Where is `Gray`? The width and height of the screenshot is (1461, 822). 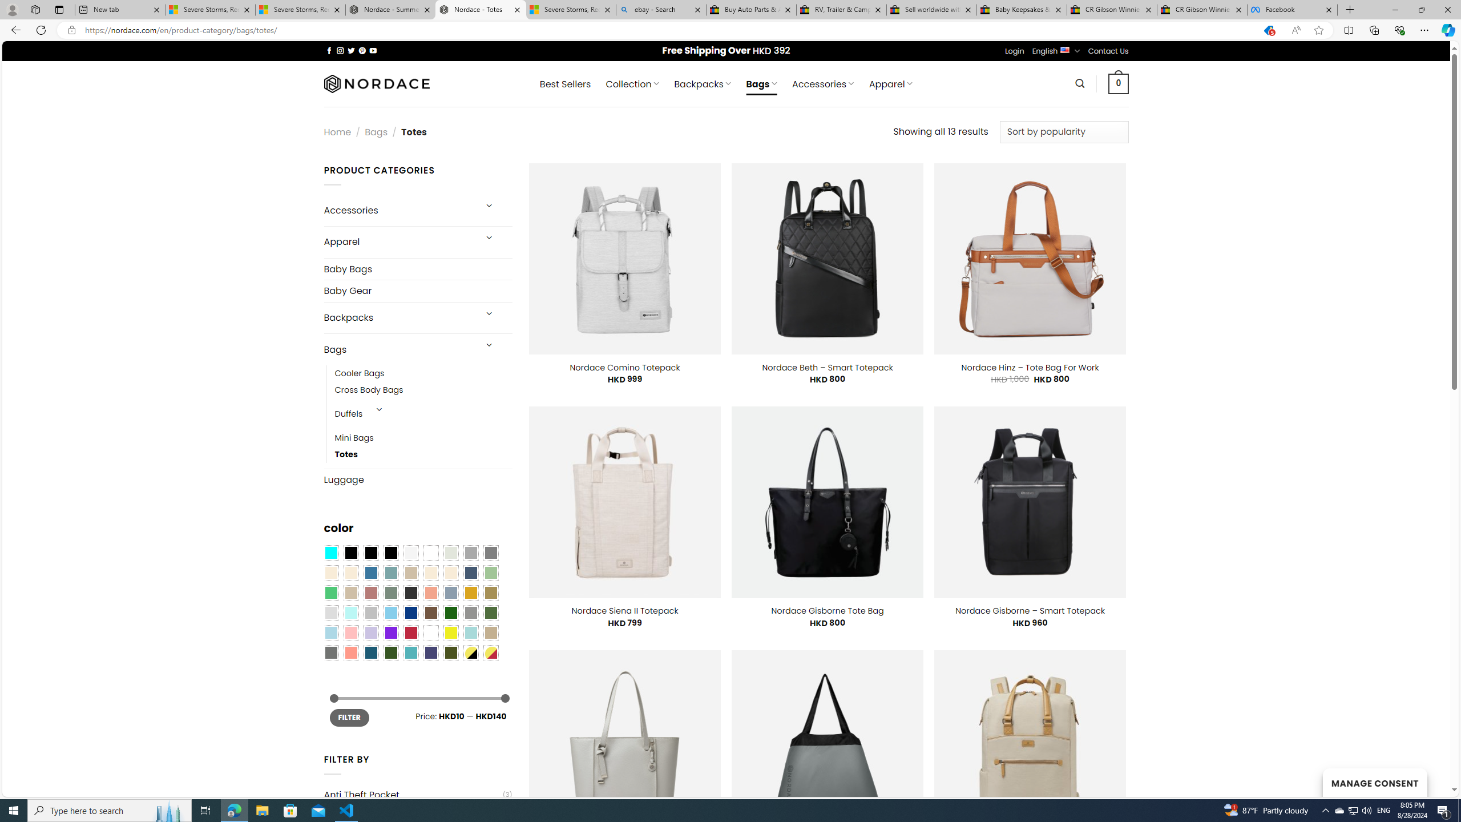 Gray is located at coordinates (470, 613).